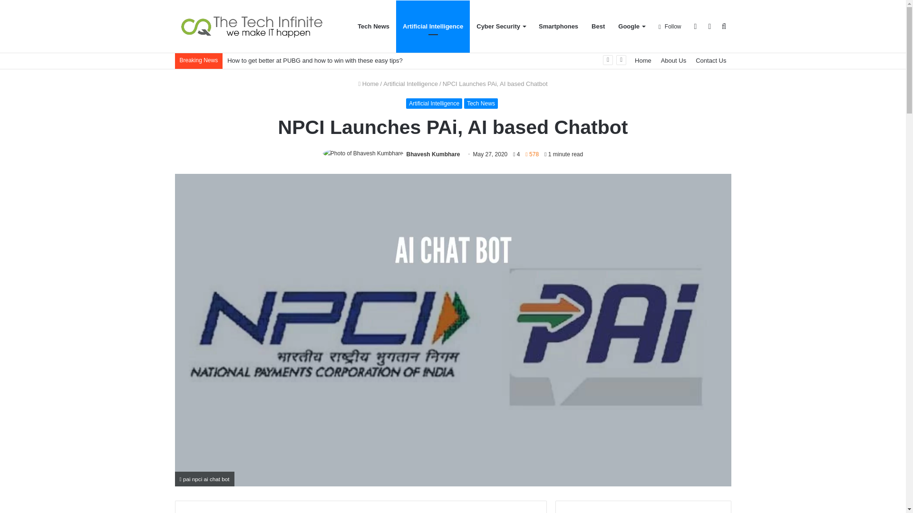 This screenshot has height=513, width=913. I want to click on About Us, so click(673, 60).